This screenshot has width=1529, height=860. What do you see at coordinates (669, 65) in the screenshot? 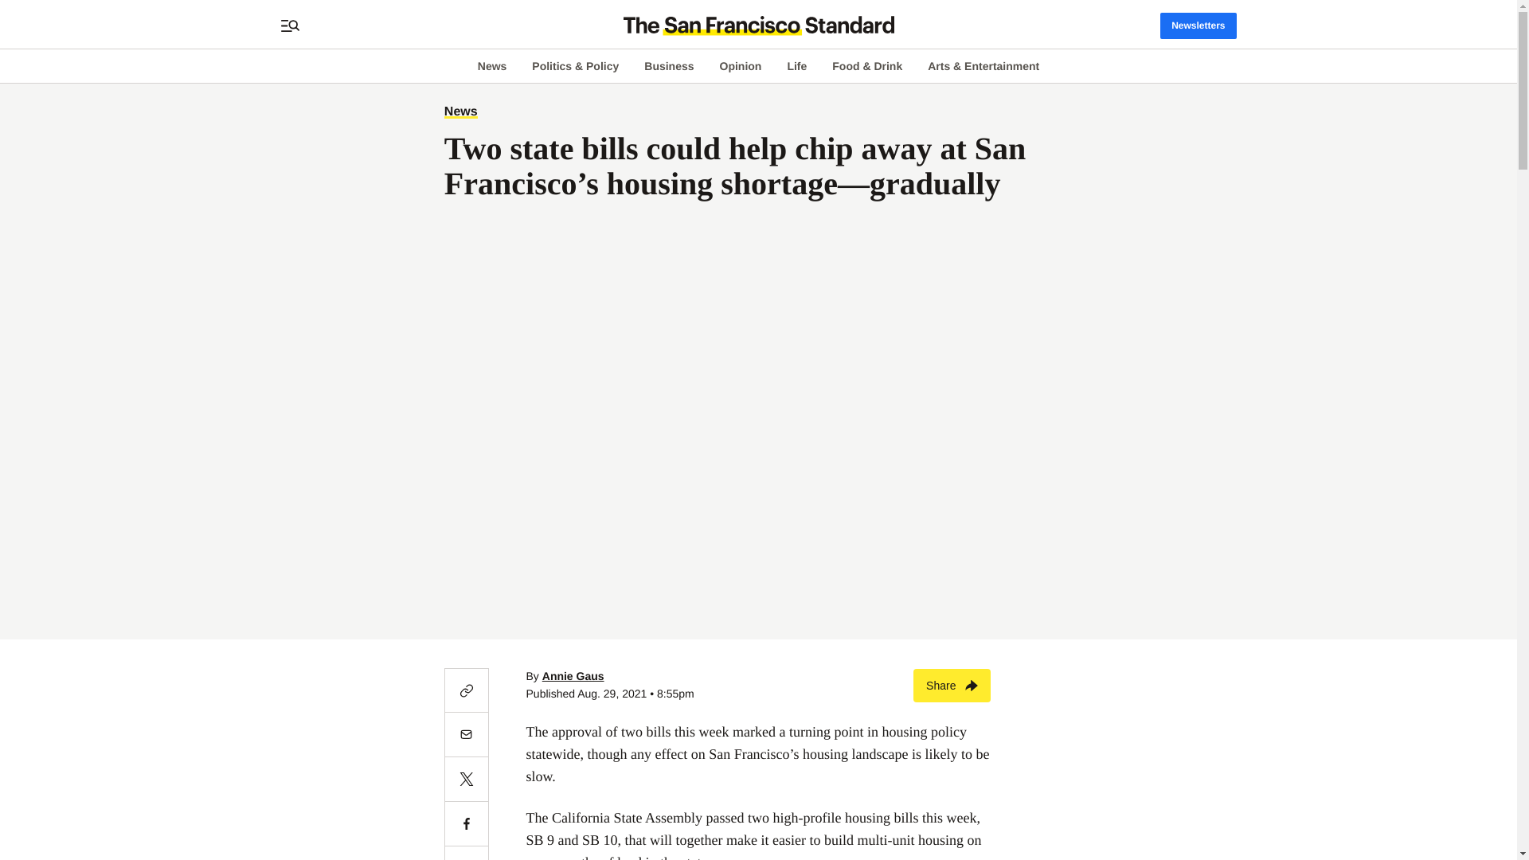
I see `Business` at bounding box center [669, 65].